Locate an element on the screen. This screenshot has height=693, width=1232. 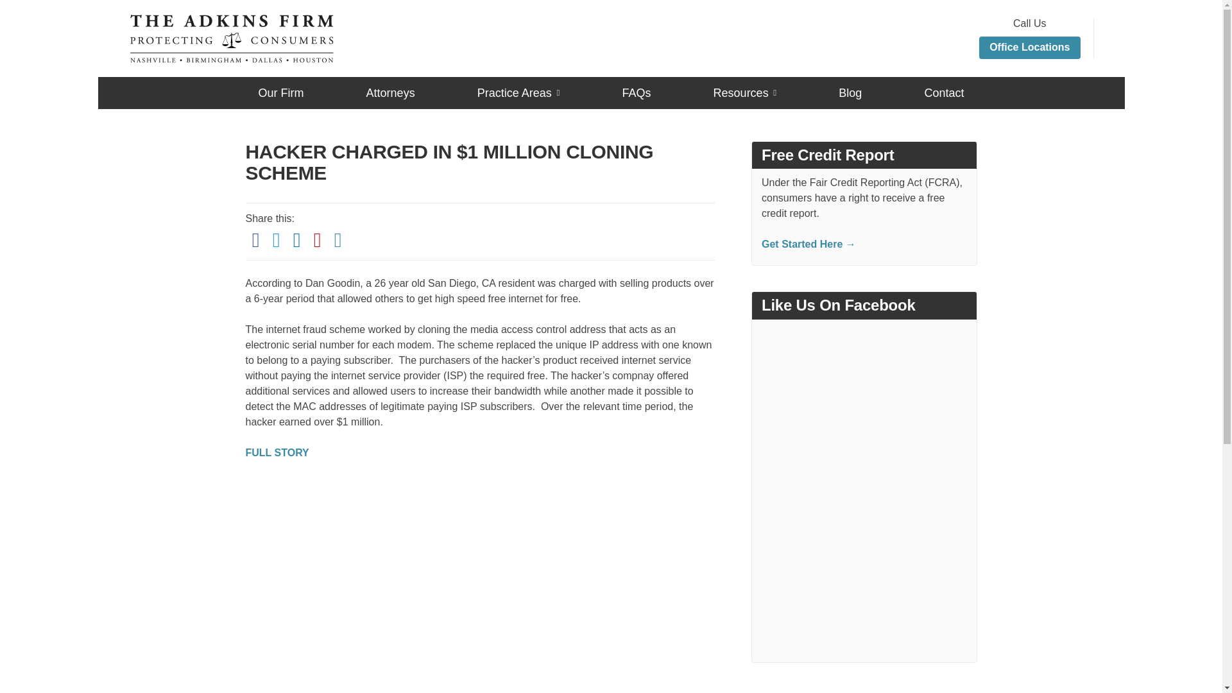
Contact is located at coordinates (943, 92).